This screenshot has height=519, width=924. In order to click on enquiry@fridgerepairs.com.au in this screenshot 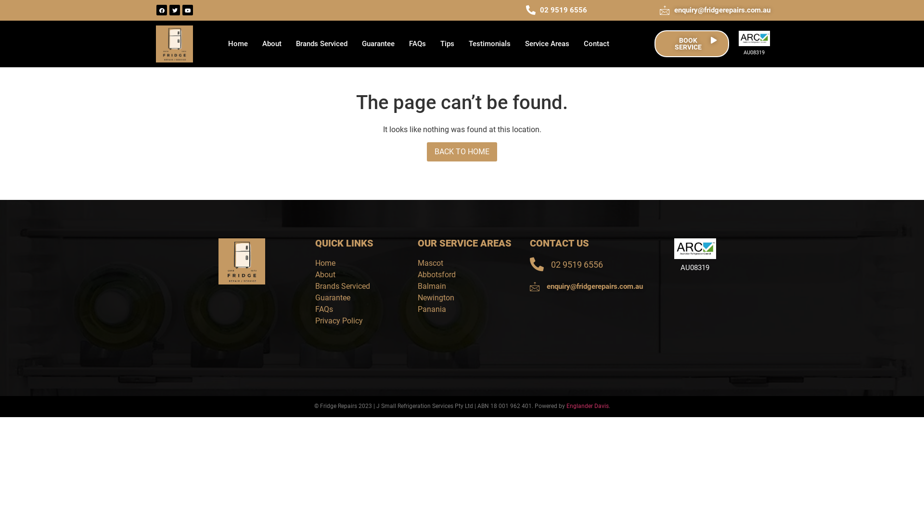, I will do `click(592, 286)`.